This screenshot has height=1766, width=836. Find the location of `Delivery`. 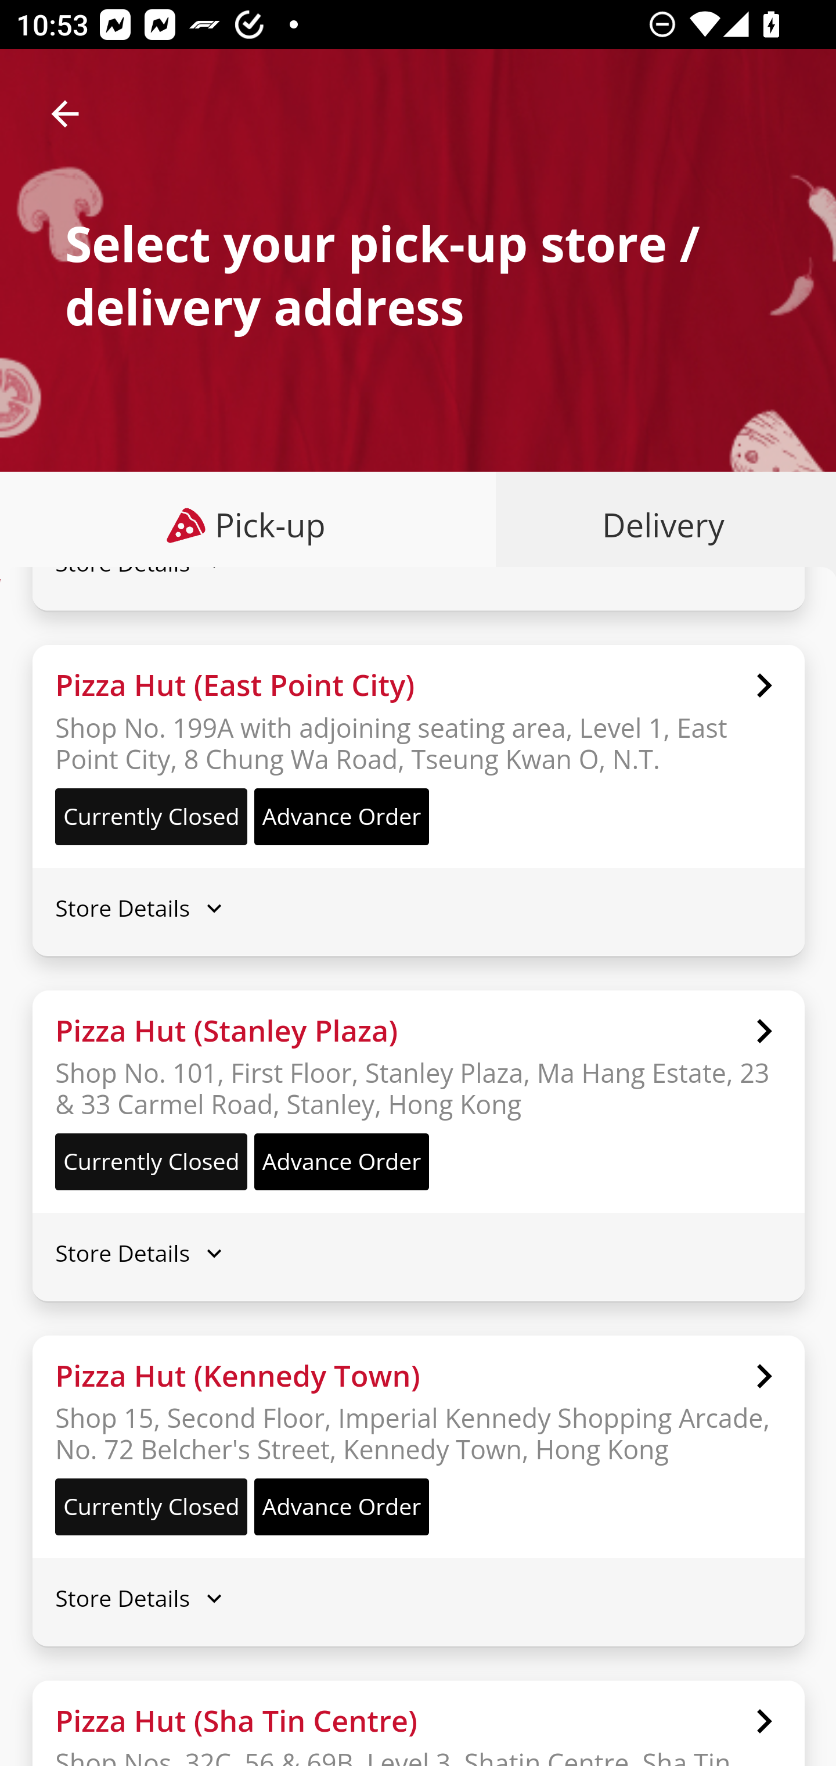

Delivery is located at coordinates (658, 525).